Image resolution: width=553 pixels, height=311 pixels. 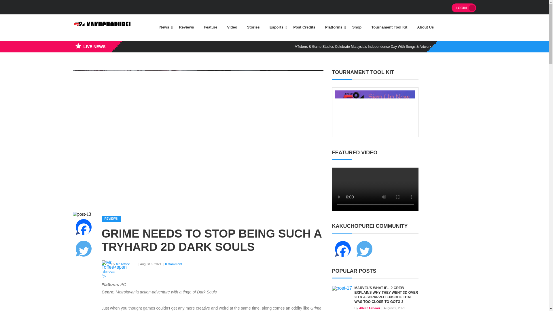 I want to click on Esports, so click(x=276, y=27).